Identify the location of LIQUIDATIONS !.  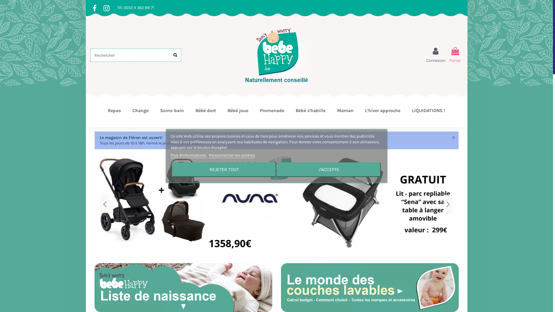
(428, 111).